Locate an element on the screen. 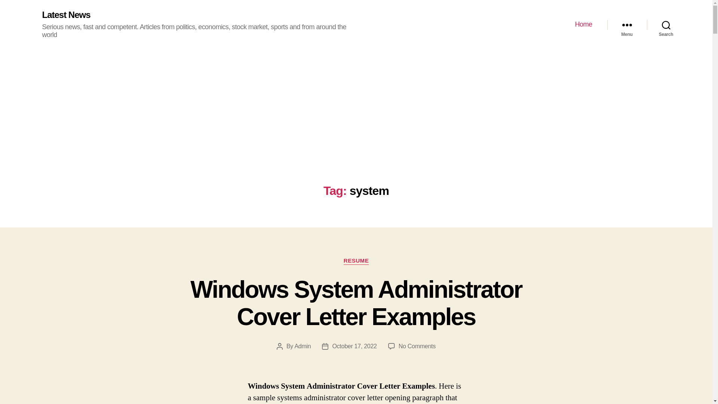 The width and height of the screenshot is (718, 404). Menu is located at coordinates (627, 25).